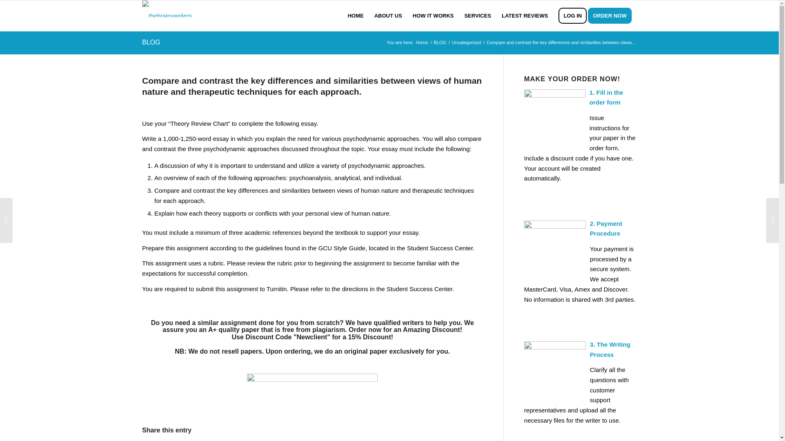 This screenshot has width=785, height=441. Describe the element at coordinates (388, 16) in the screenshot. I see `ABOUT US` at that location.